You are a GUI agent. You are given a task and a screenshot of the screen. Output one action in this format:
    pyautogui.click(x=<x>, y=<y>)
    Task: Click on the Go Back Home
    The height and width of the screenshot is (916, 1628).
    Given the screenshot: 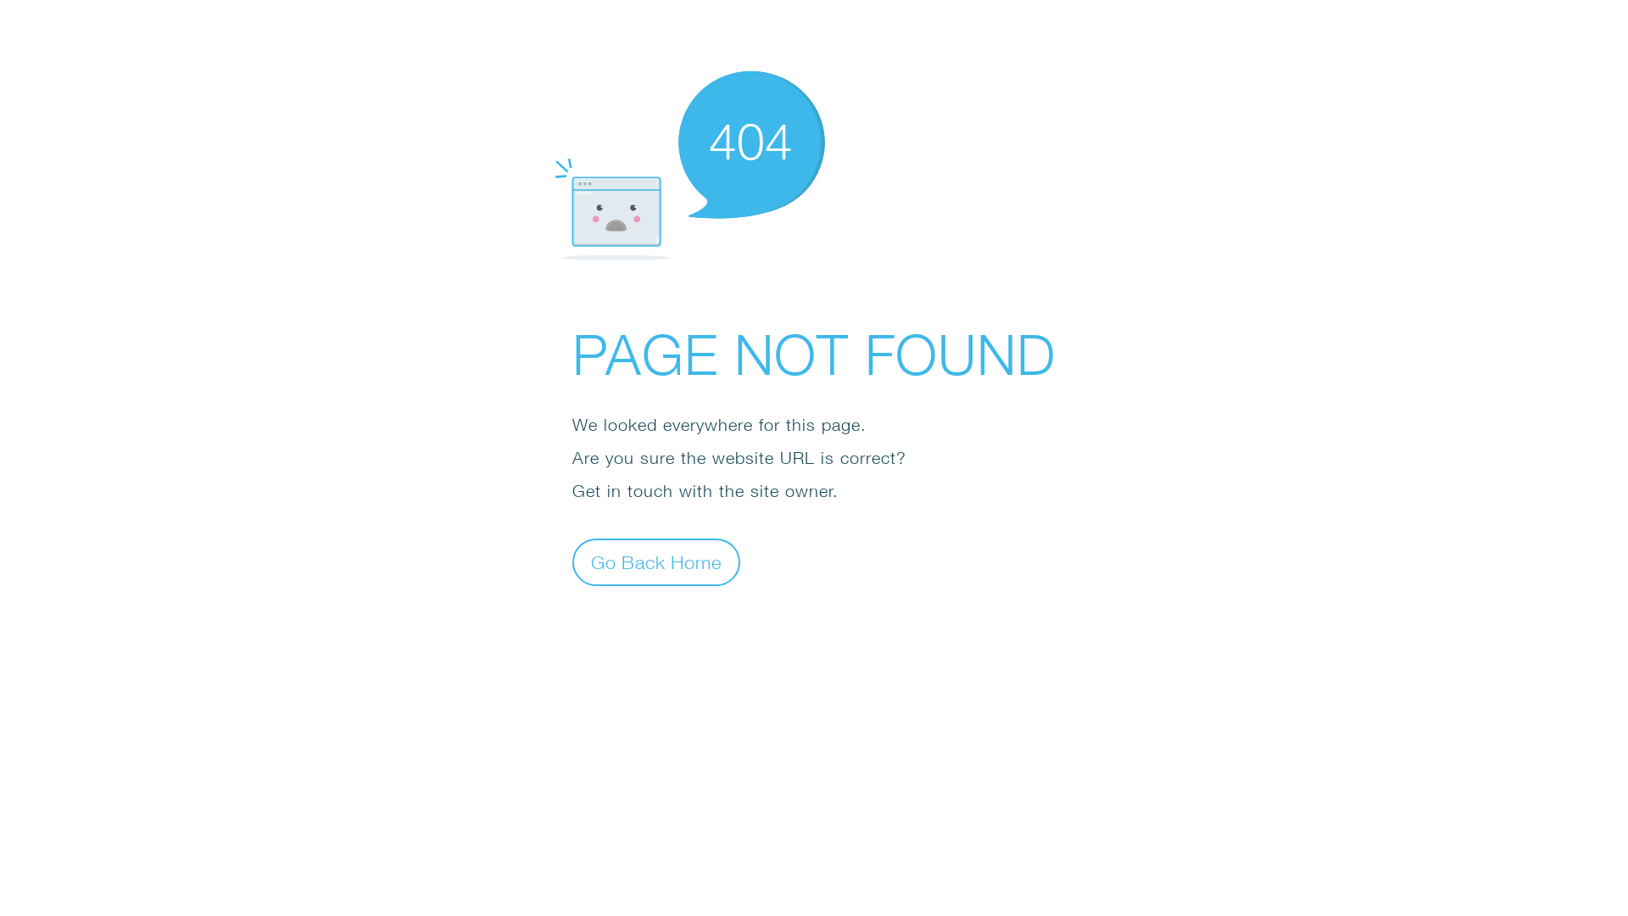 What is the action you would take?
    pyautogui.click(x=656, y=561)
    